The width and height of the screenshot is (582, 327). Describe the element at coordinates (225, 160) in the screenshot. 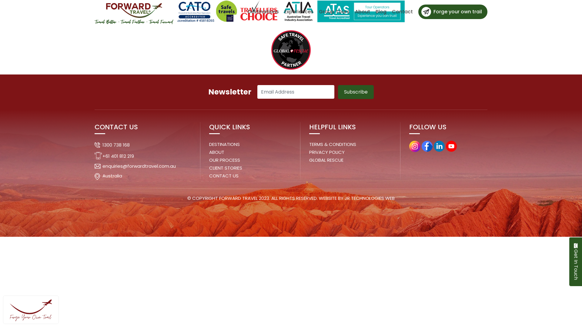

I see `OUR PROCESS` at that location.